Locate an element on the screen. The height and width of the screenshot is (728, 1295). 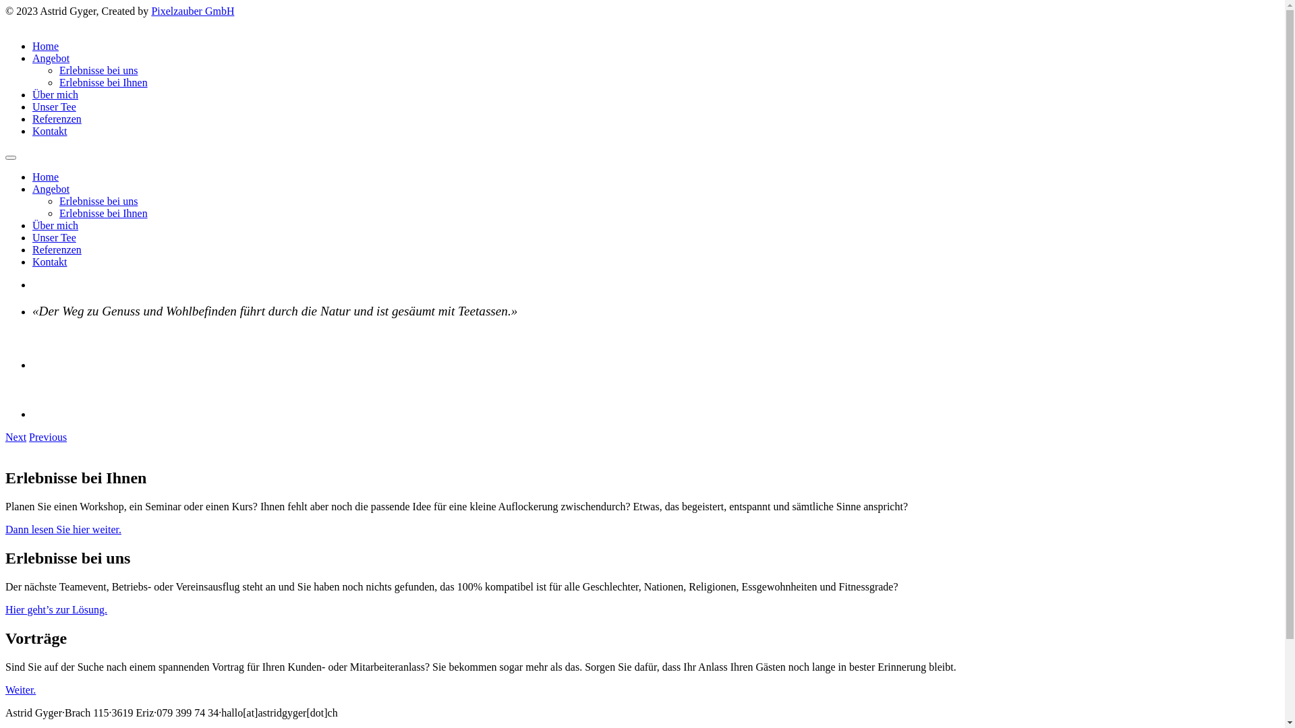
Referenzen is located at coordinates (57, 119).